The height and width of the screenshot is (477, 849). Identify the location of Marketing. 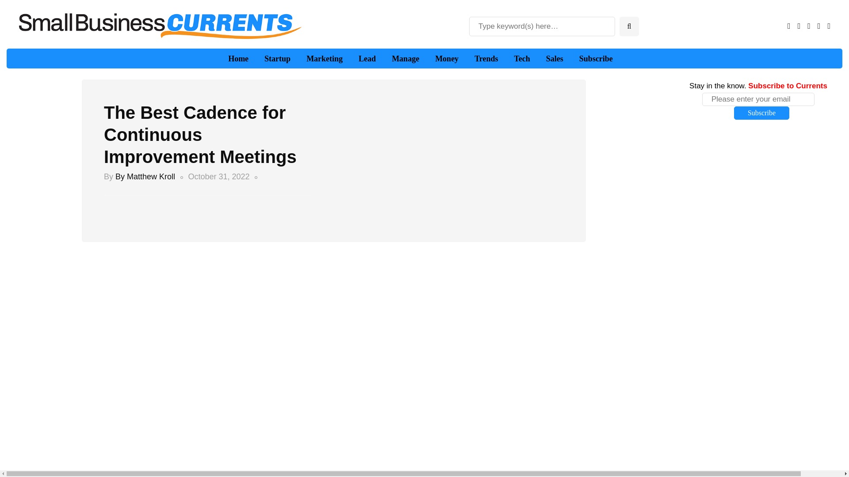
(325, 59).